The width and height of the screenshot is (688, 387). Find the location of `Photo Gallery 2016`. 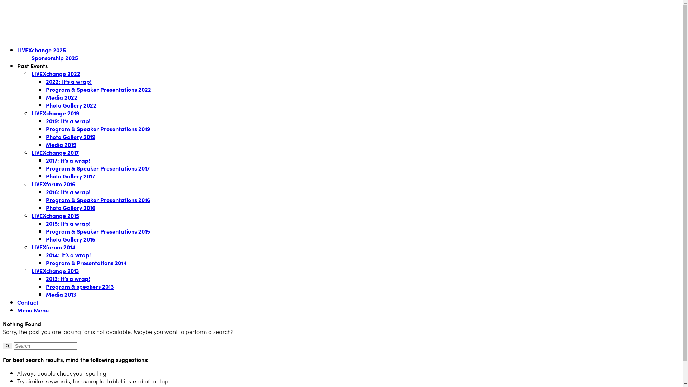

Photo Gallery 2016 is located at coordinates (71, 207).